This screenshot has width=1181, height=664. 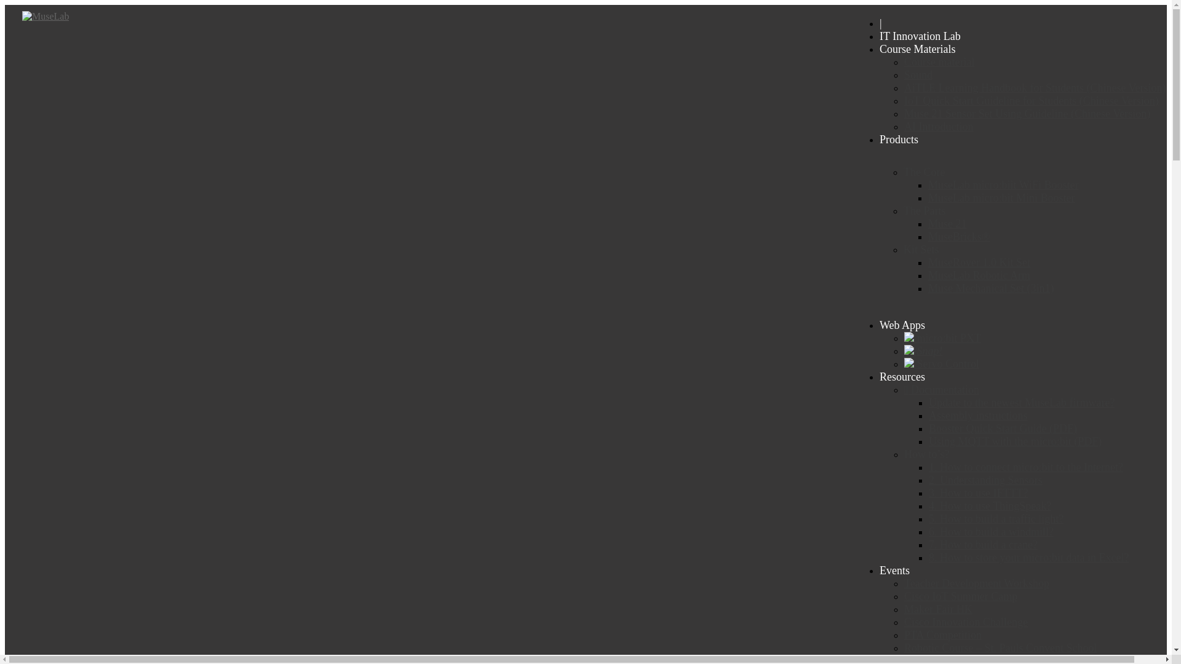 I want to click on 1. How to connect micro:bit to the Internet?, so click(x=1026, y=467).